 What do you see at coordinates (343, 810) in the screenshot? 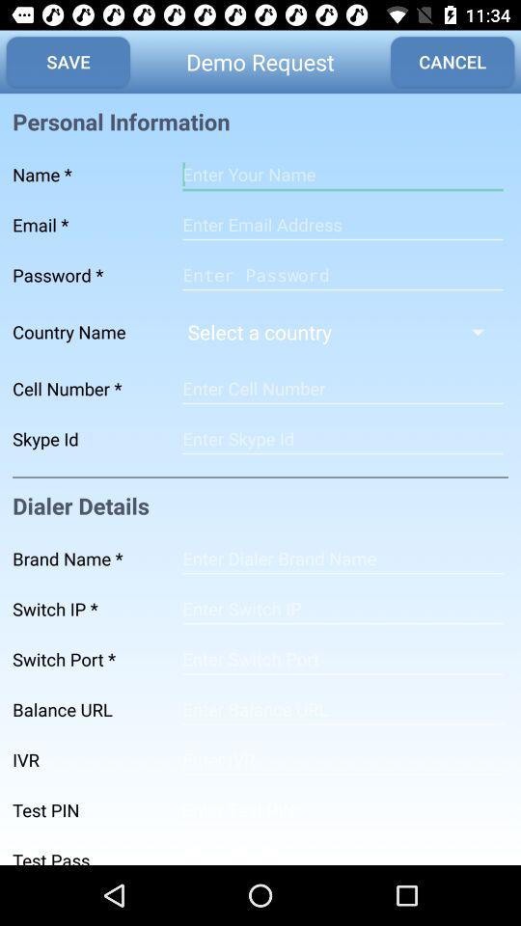
I see `address page` at bounding box center [343, 810].